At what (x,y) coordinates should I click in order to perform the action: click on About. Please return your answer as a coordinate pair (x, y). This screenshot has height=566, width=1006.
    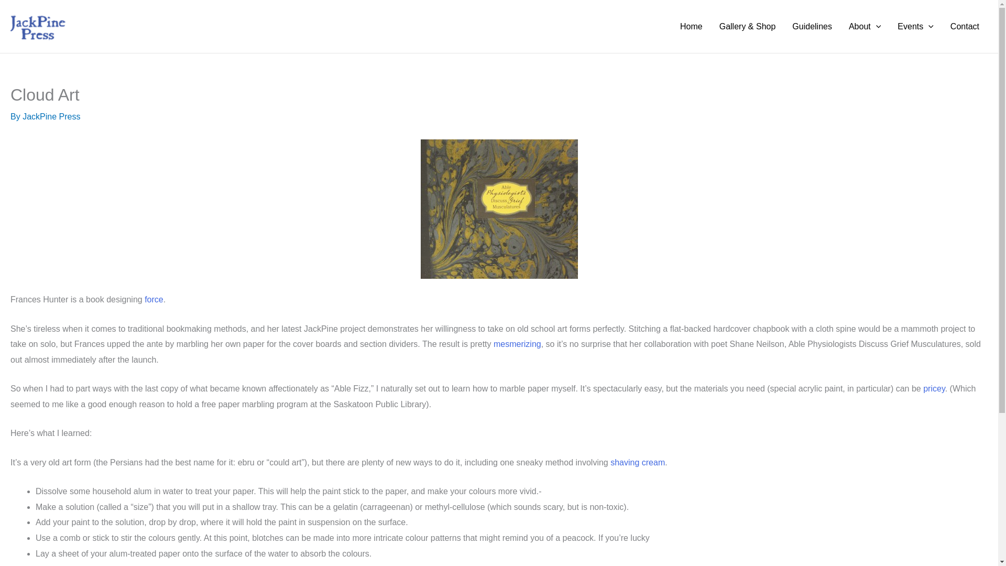
    Looking at the image, I should click on (865, 26).